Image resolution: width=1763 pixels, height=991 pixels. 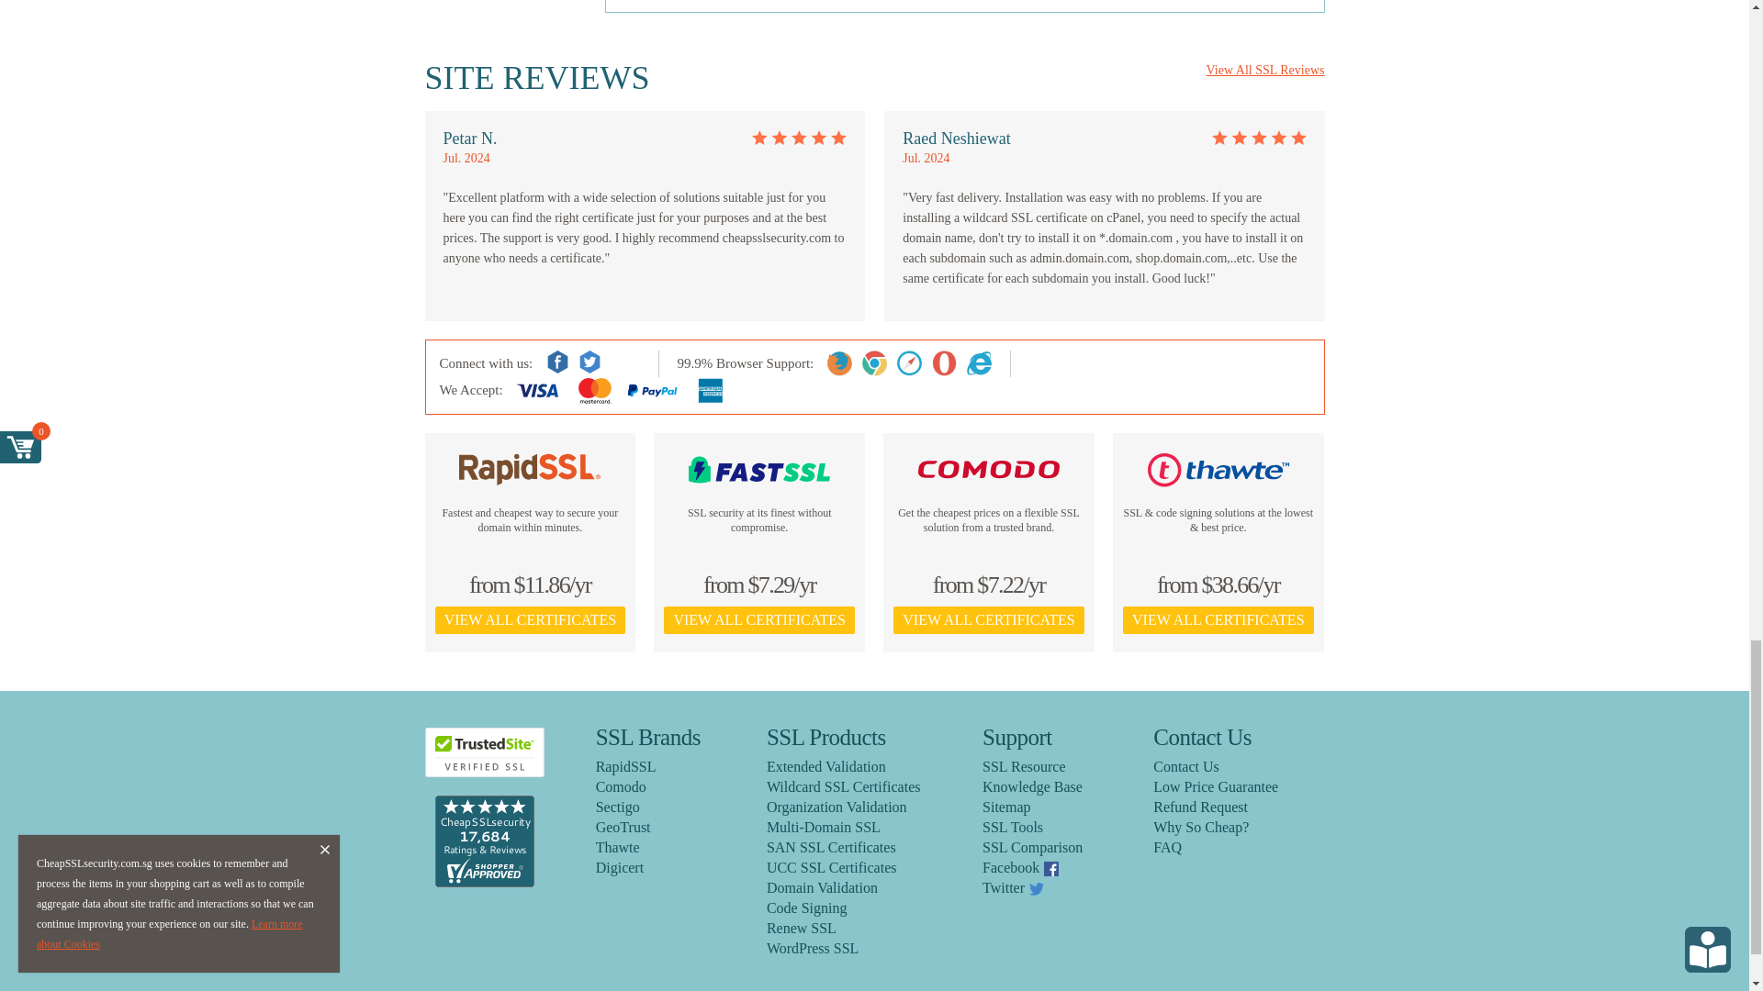 I want to click on View All Certificates, so click(x=1218, y=620).